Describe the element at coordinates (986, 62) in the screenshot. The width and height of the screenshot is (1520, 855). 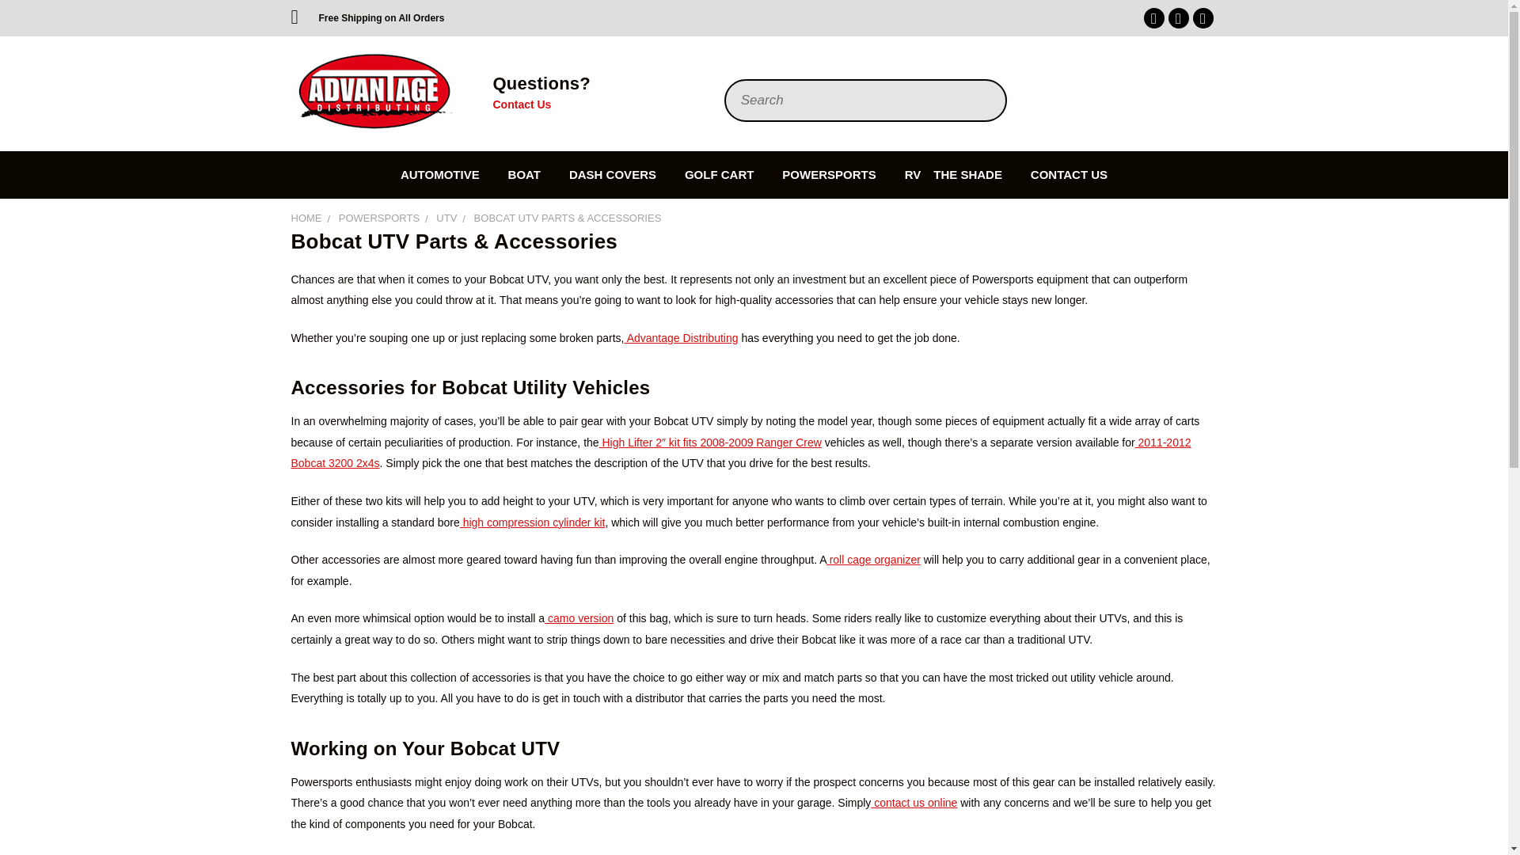
I see `Submit Search` at that location.